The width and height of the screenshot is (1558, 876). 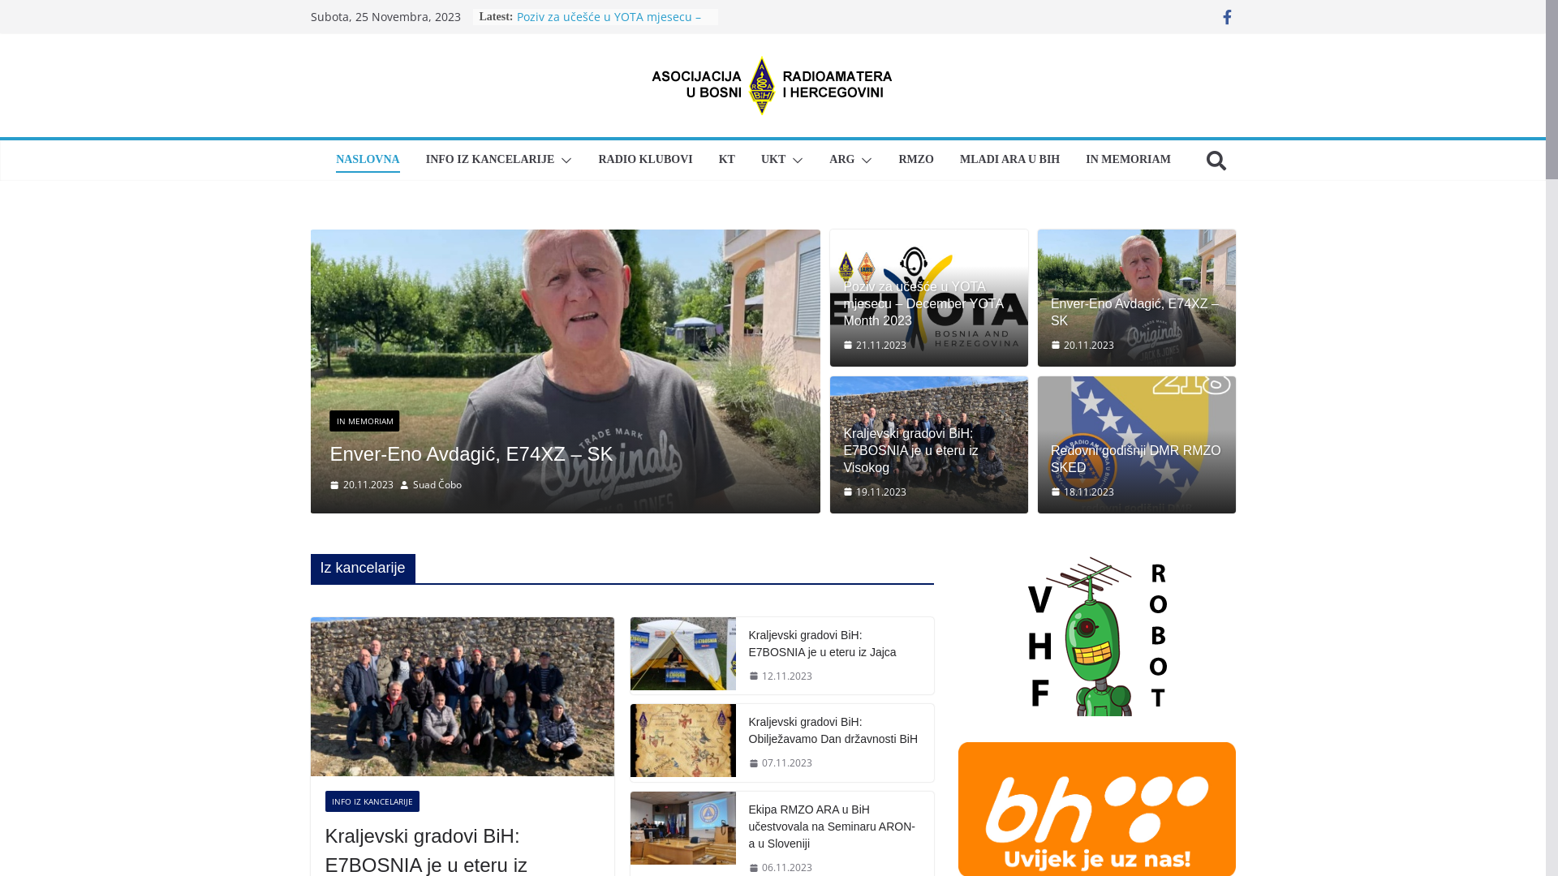 I want to click on IN MEMORIAM, so click(x=1128, y=161).